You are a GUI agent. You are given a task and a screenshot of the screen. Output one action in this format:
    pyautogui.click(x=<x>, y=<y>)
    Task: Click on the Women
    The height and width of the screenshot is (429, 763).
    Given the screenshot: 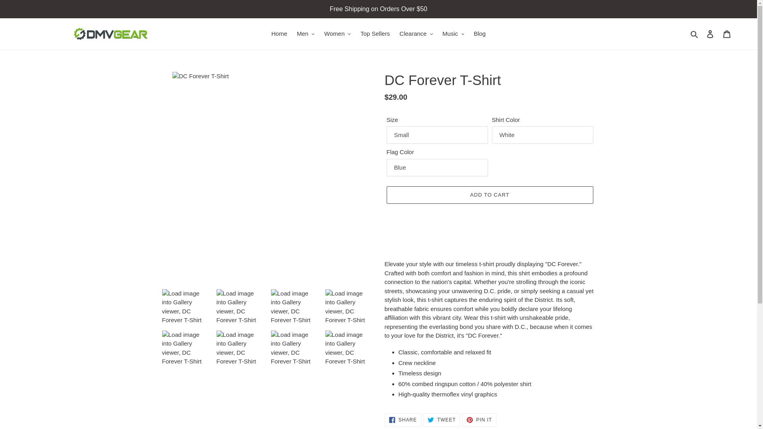 What is the action you would take?
    pyautogui.click(x=337, y=34)
    